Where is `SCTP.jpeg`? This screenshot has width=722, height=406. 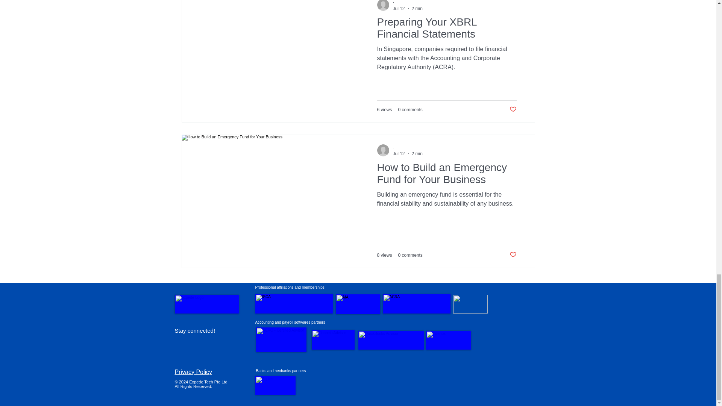
SCTP.jpeg is located at coordinates (470, 304).